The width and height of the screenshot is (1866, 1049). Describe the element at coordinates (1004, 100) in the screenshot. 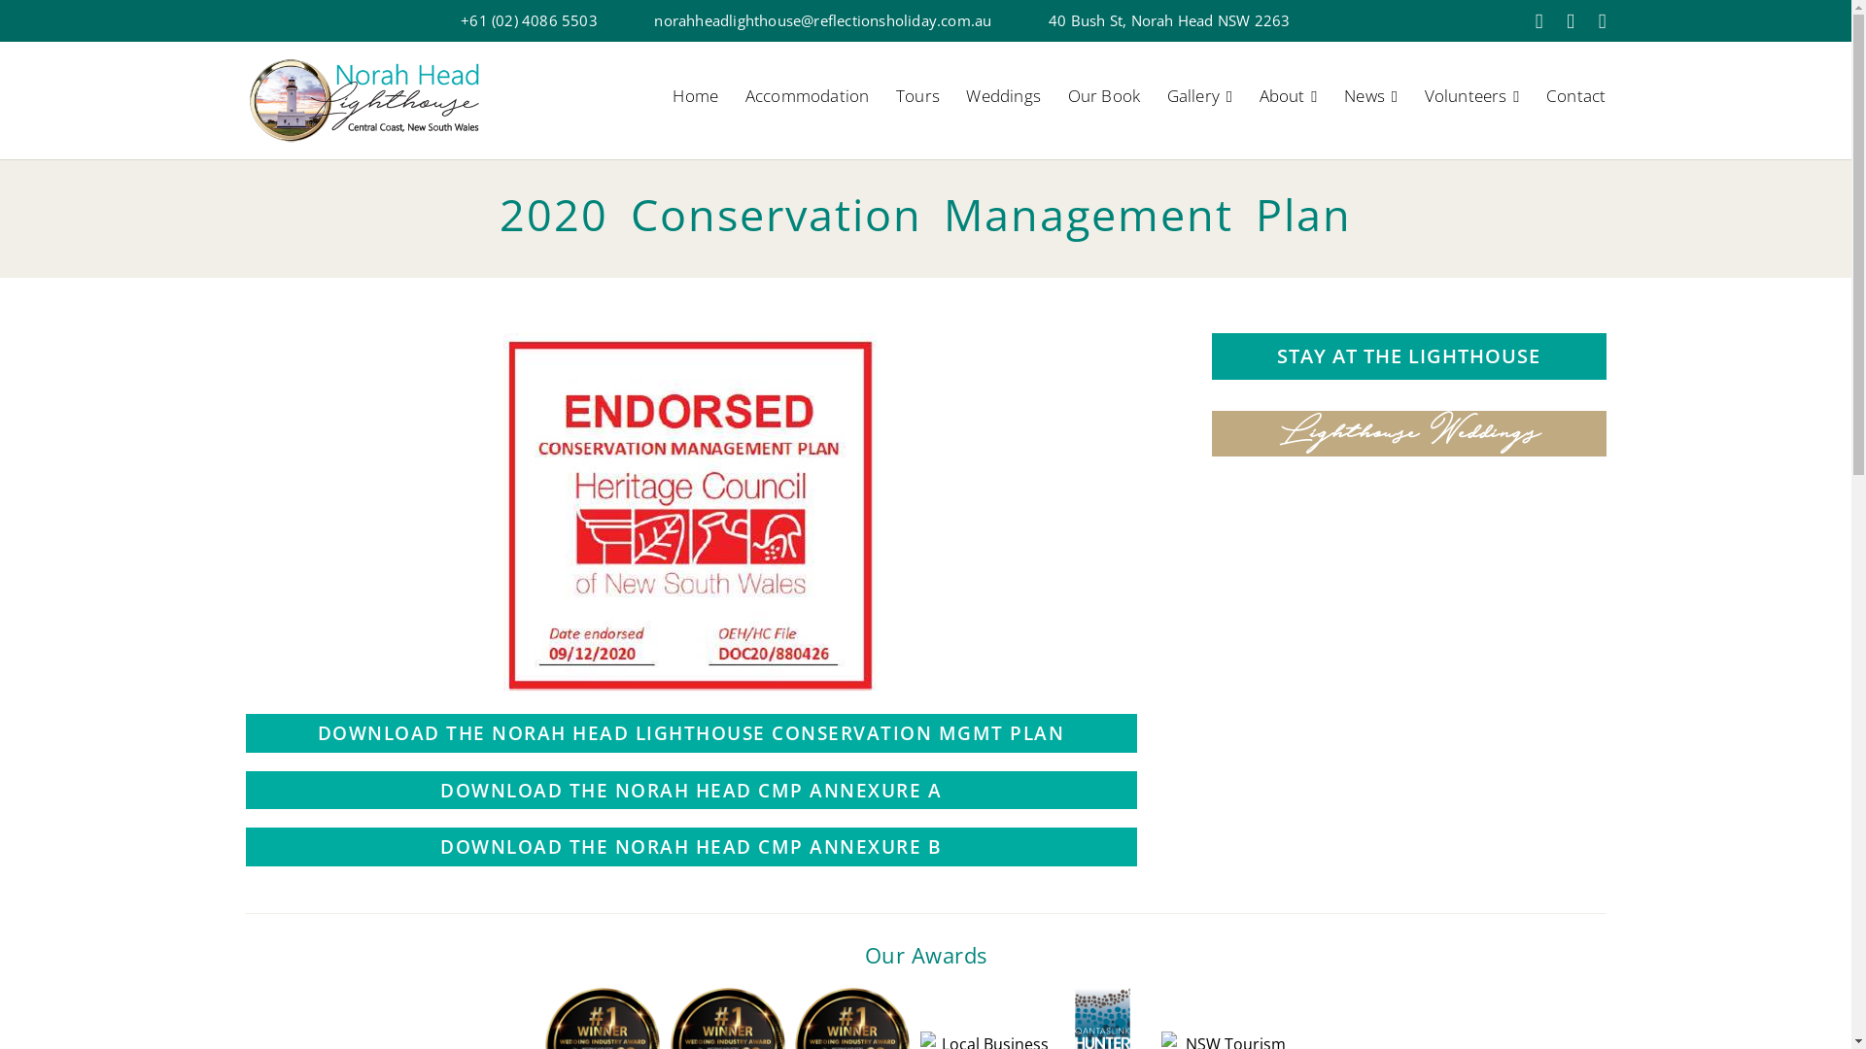

I see `Weddings` at that location.